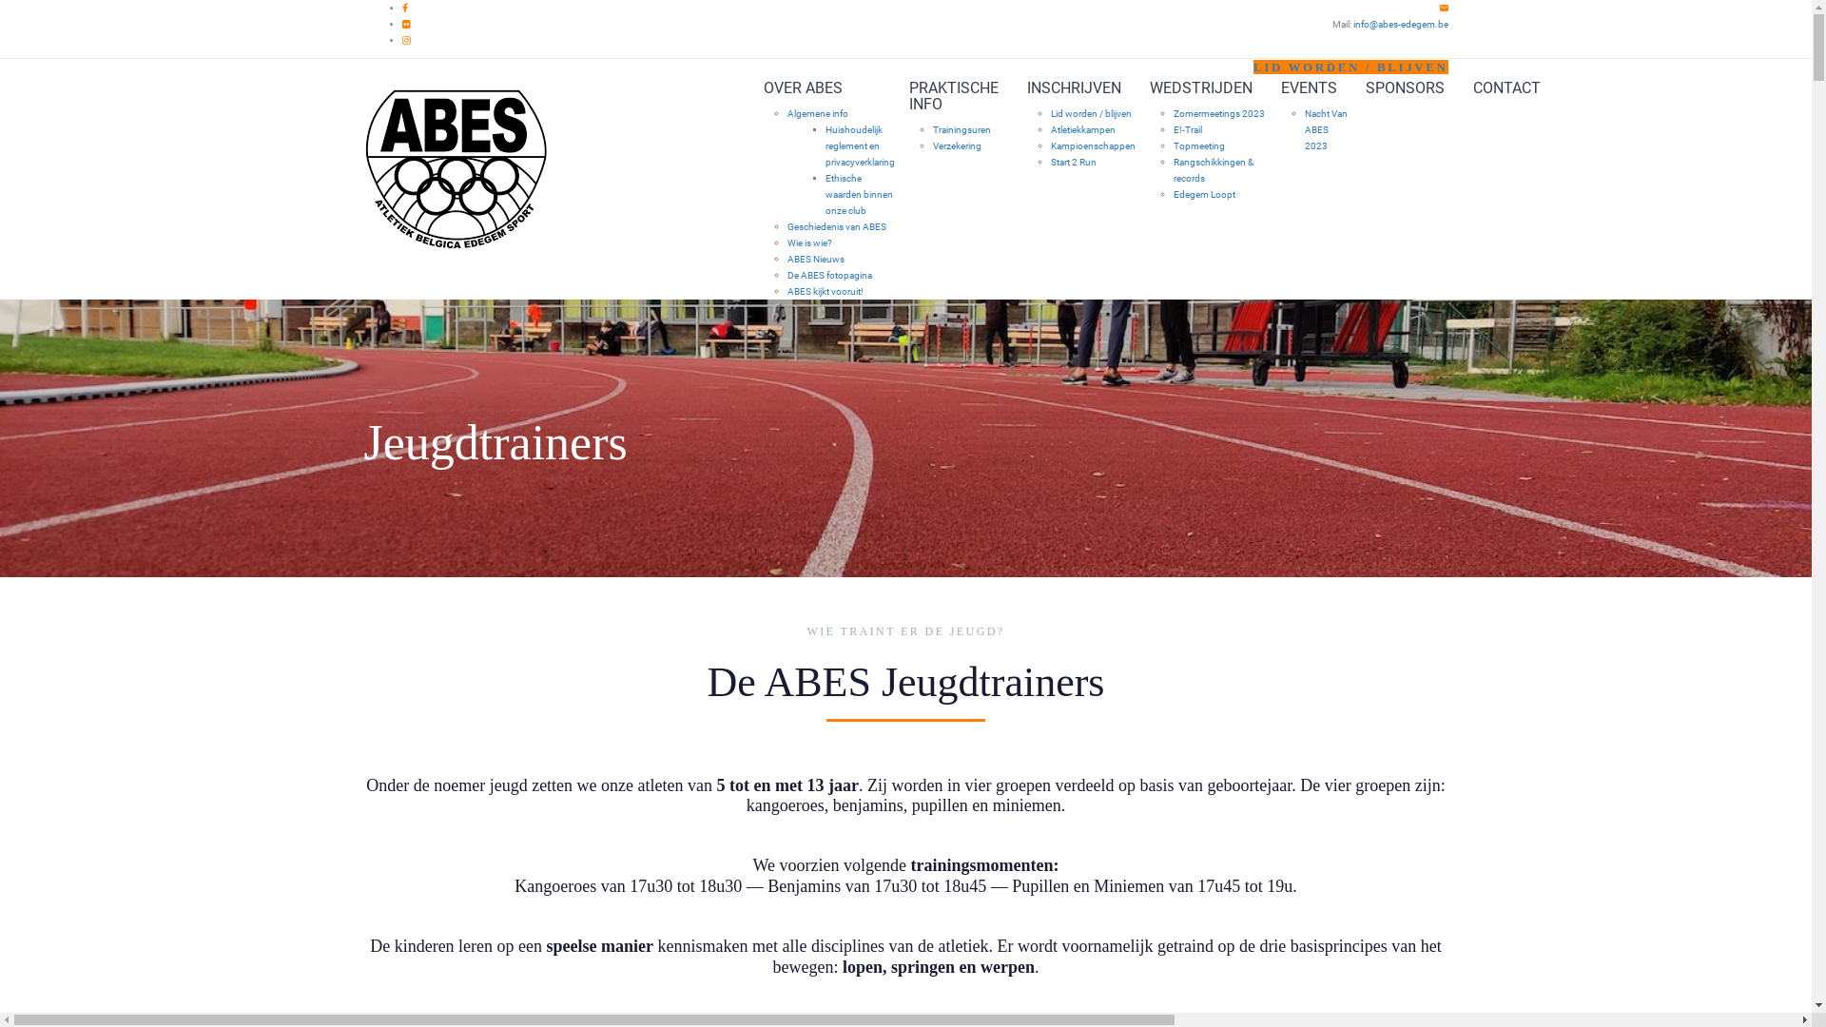  Describe the element at coordinates (1214, 170) in the screenshot. I see `Rangschikkingen & records` at that location.